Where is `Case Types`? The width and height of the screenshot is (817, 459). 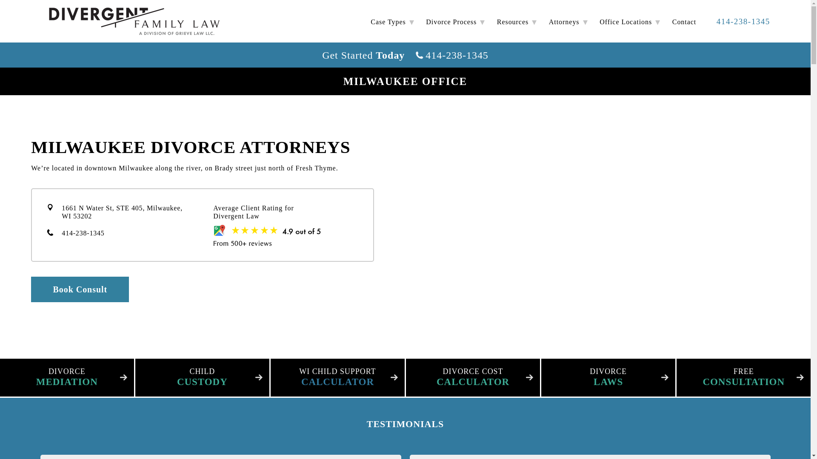
Case Types is located at coordinates (388, 22).